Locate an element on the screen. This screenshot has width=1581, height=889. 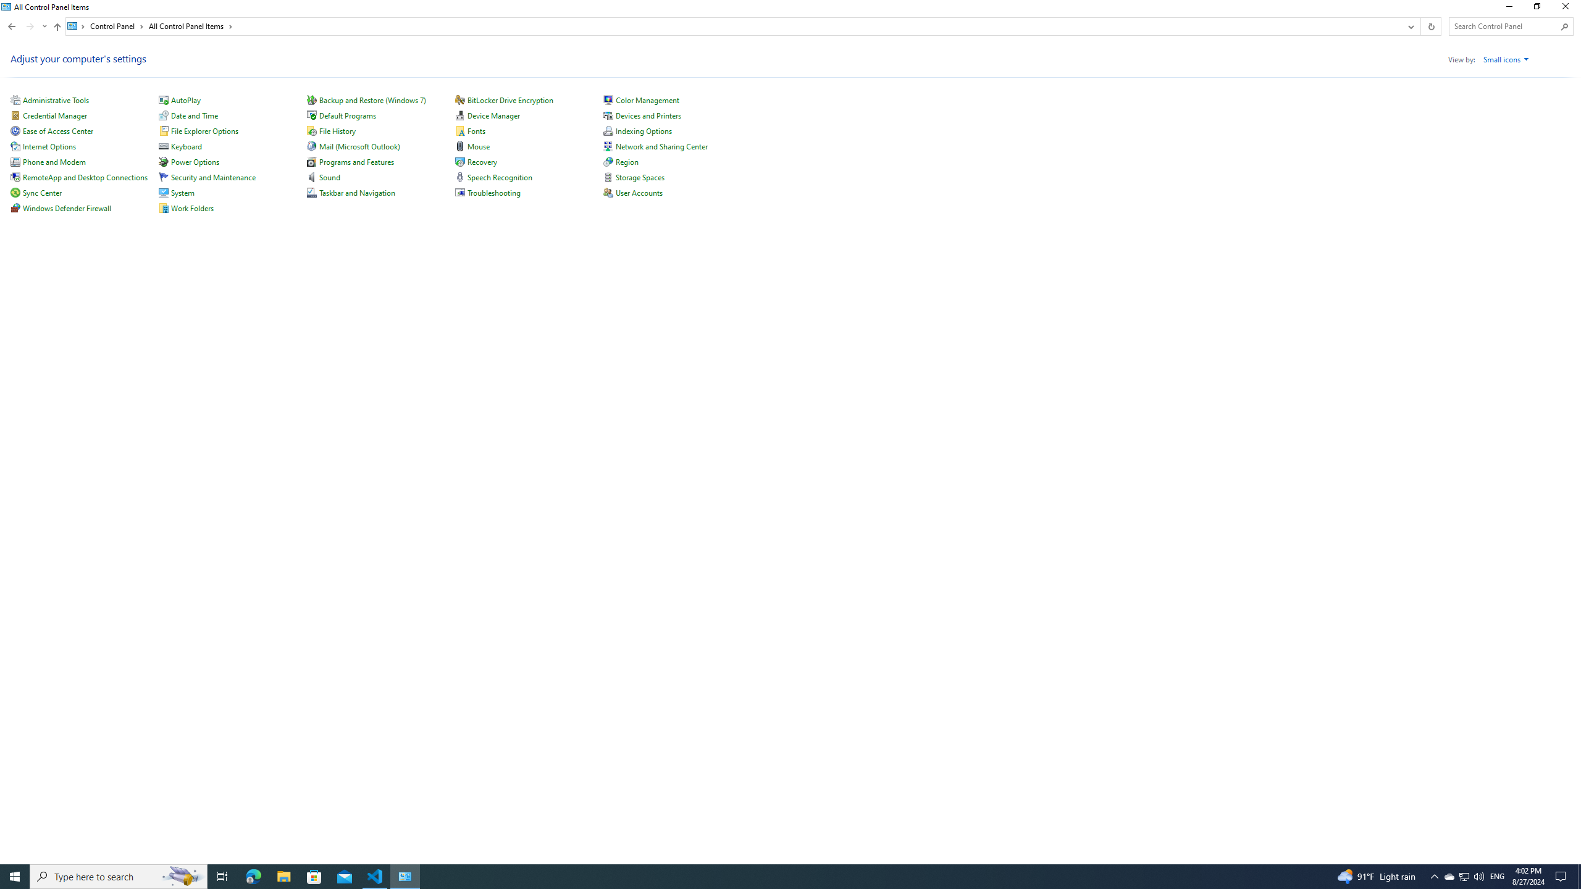
Previous Locations is located at coordinates (1410, 26).